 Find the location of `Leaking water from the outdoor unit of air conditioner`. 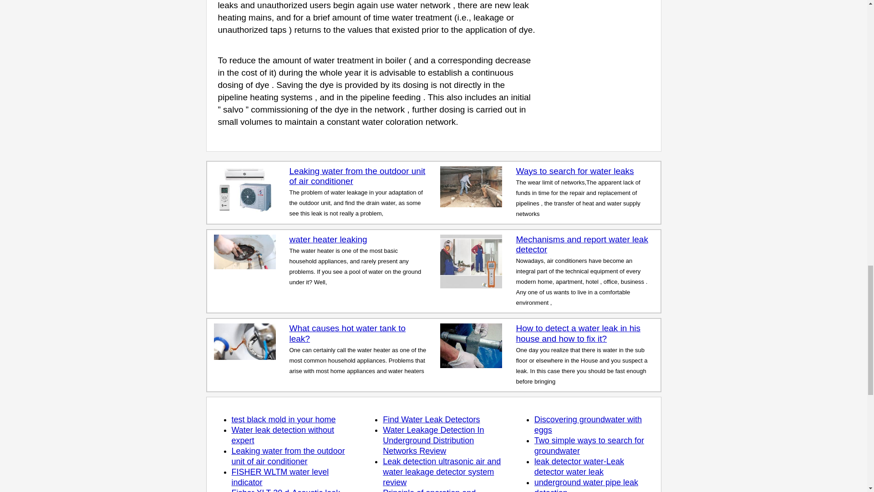

Leaking water from the outdoor unit of air conditioner is located at coordinates (288, 456).